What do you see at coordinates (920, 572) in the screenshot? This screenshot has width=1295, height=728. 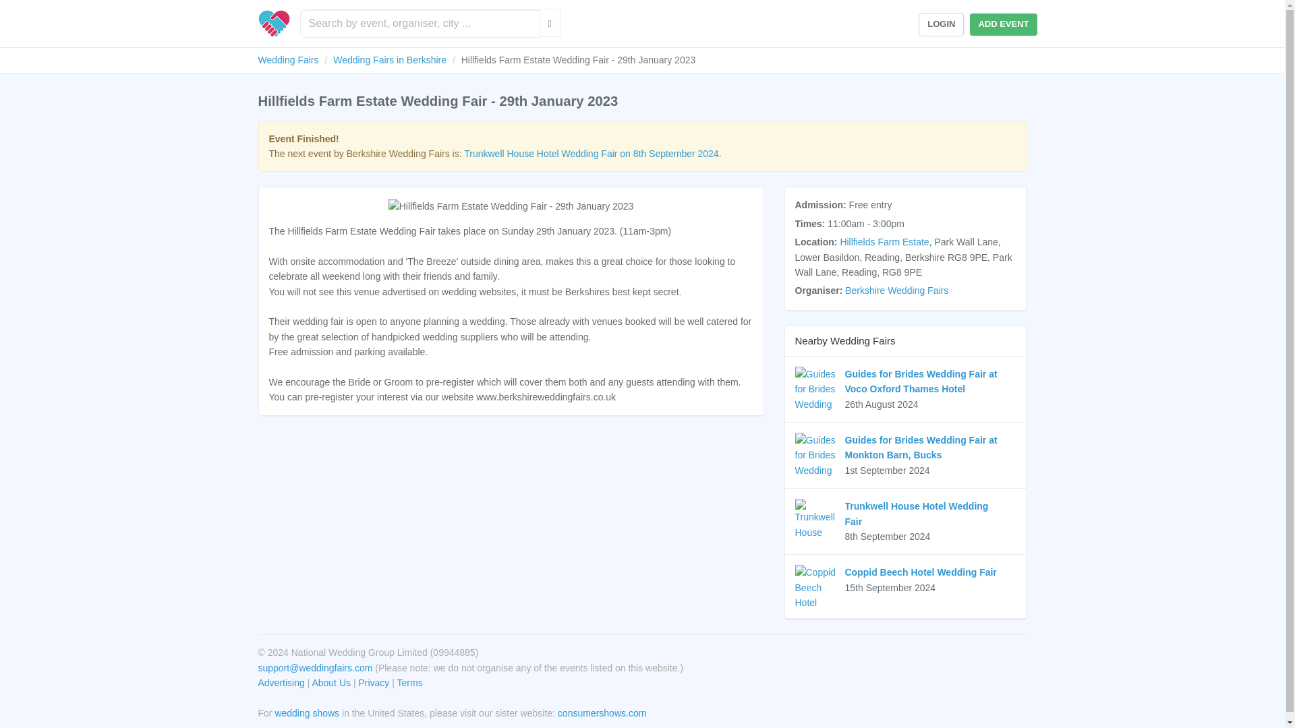 I see `Coppid Beech Hotel Wedding Fair` at bounding box center [920, 572].